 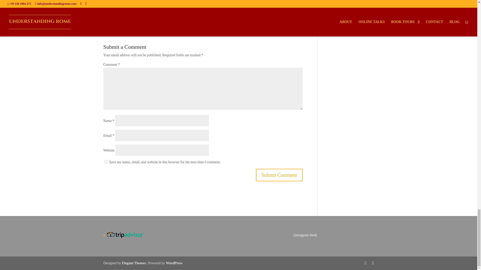 What do you see at coordinates (279, 175) in the screenshot?
I see `Submit Comment` at bounding box center [279, 175].